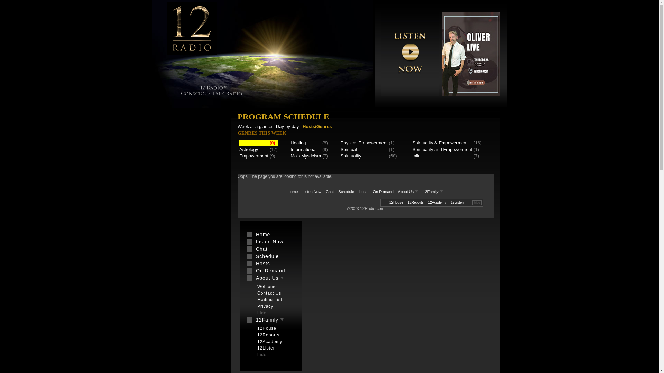 The height and width of the screenshot is (373, 664). Describe the element at coordinates (477, 203) in the screenshot. I see `hide` at that location.